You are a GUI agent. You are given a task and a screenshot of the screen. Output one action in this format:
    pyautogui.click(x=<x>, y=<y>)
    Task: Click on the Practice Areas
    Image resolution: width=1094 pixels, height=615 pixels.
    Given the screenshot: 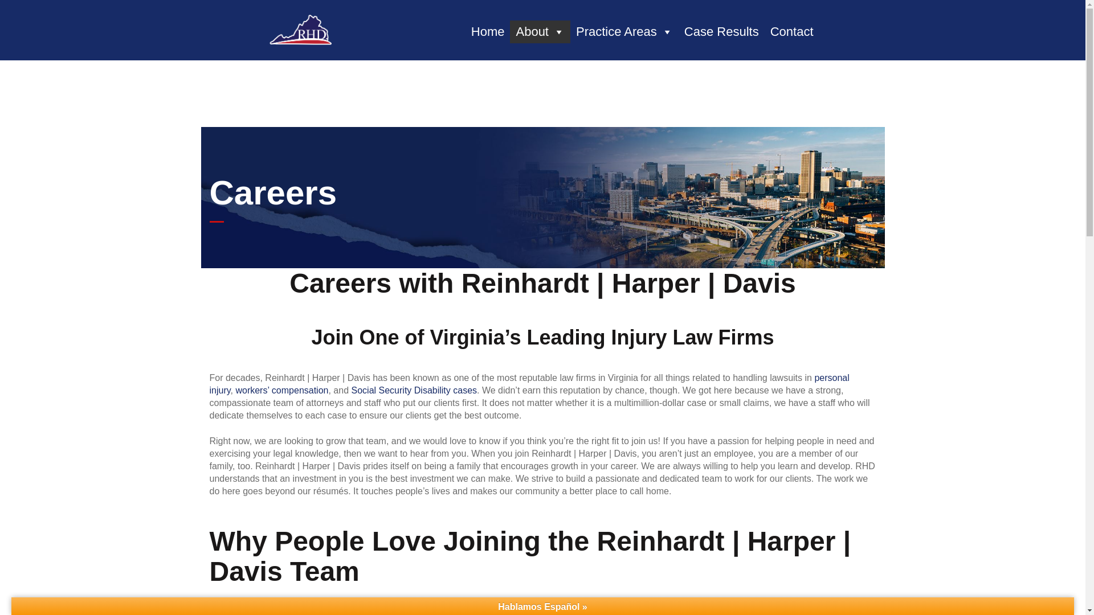 What is the action you would take?
    pyautogui.click(x=624, y=31)
    